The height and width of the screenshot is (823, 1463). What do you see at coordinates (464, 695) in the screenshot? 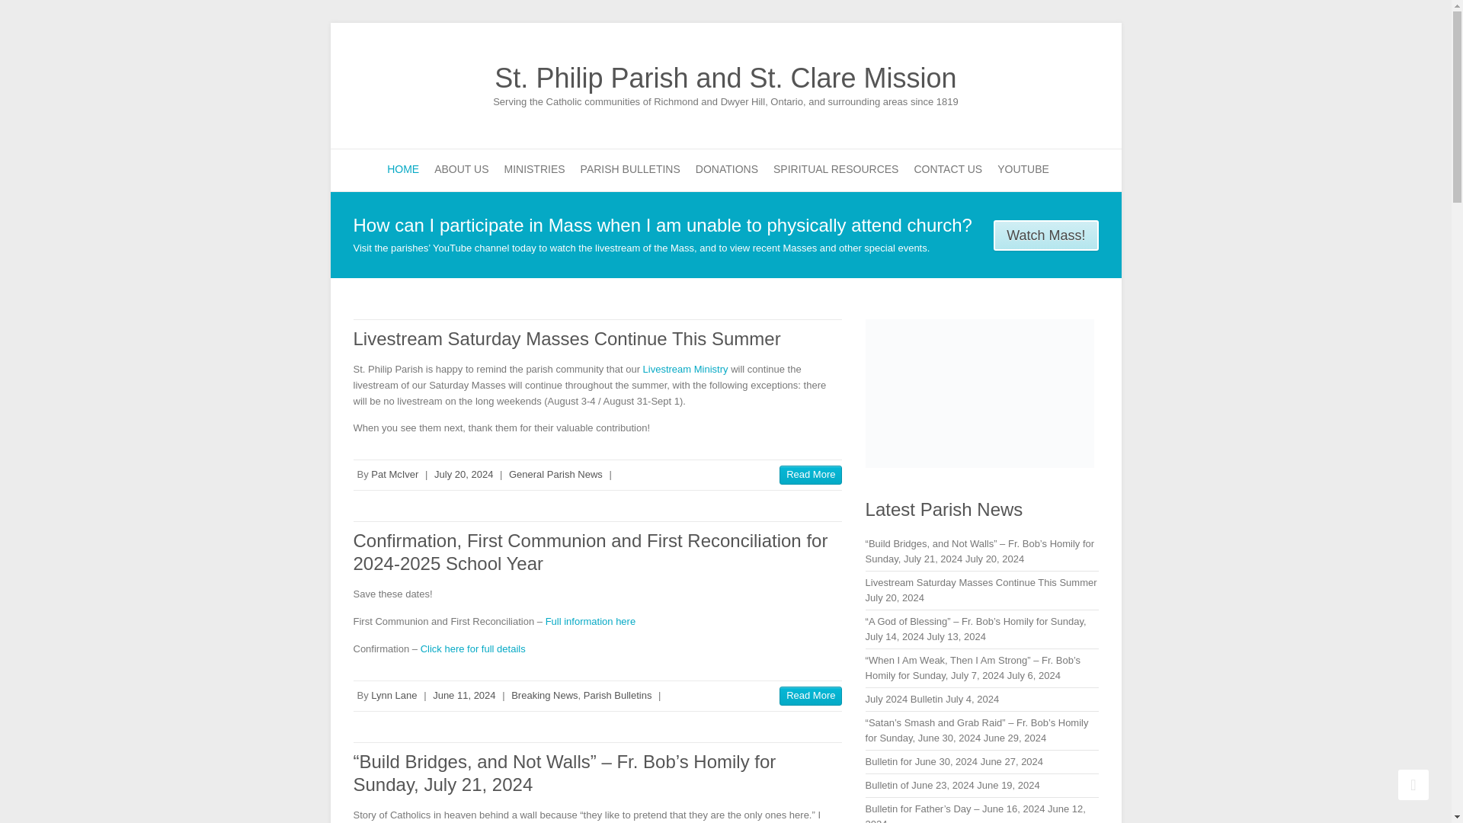
I see `12:35 pm` at bounding box center [464, 695].